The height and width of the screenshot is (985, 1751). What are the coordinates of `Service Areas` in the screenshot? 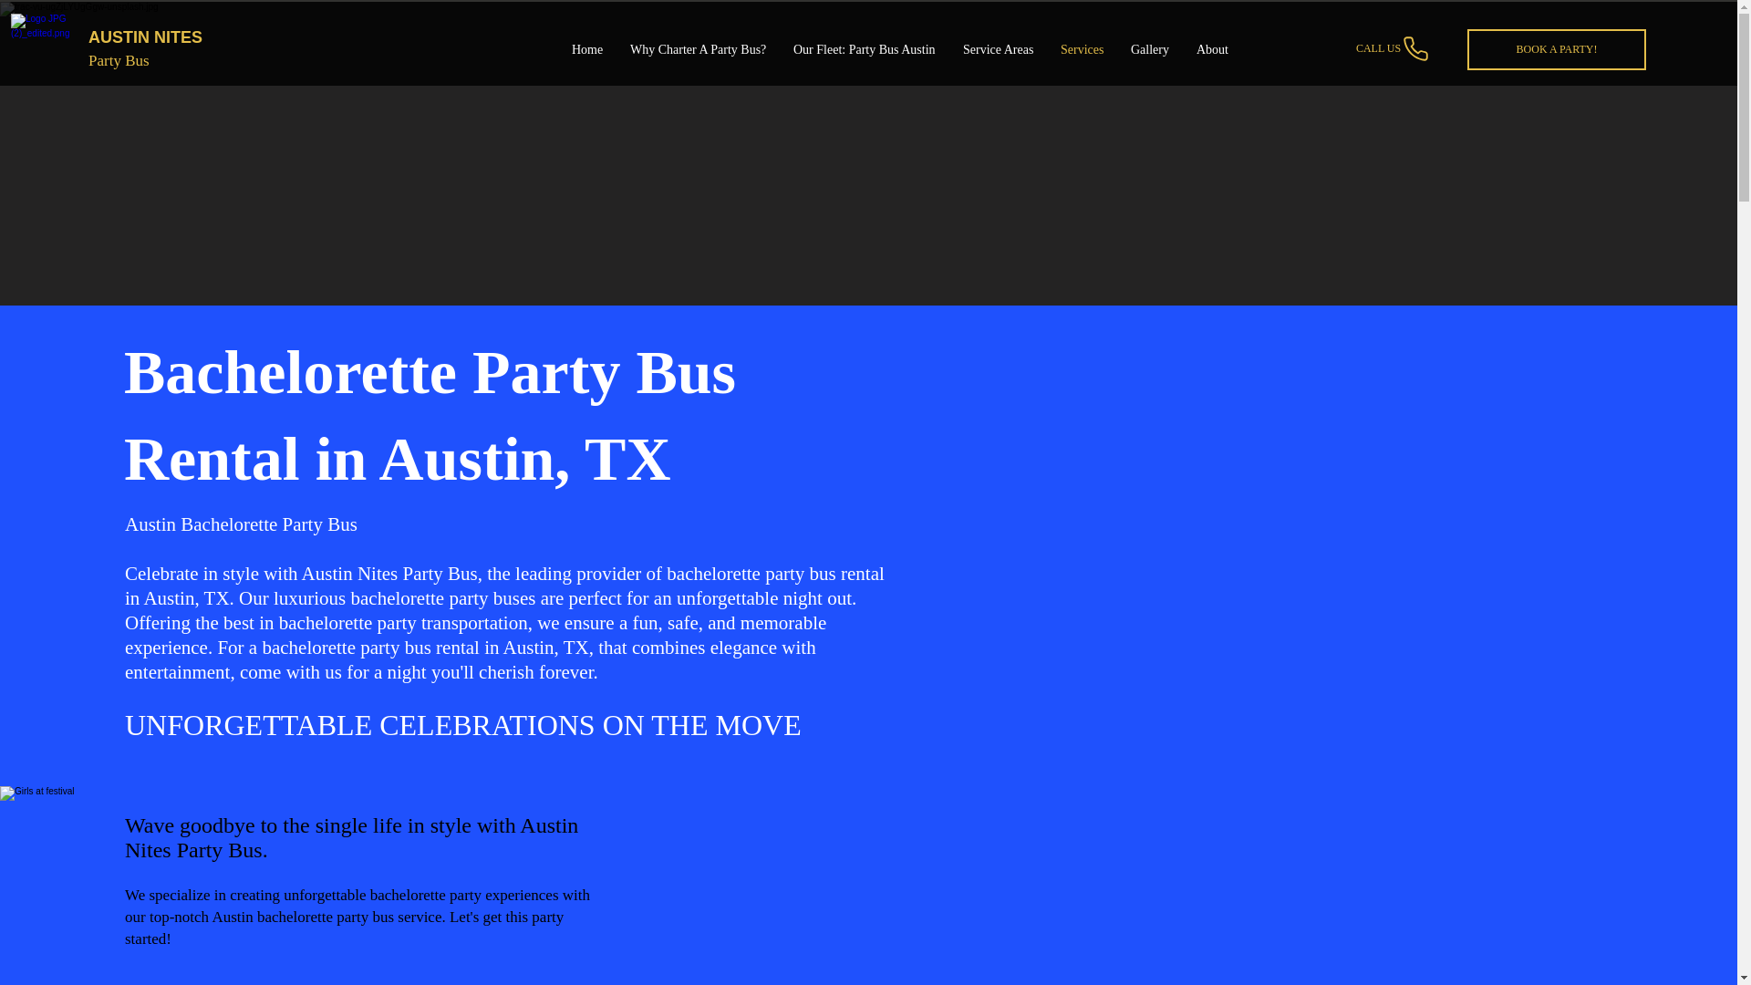 It's located at (998, 49).